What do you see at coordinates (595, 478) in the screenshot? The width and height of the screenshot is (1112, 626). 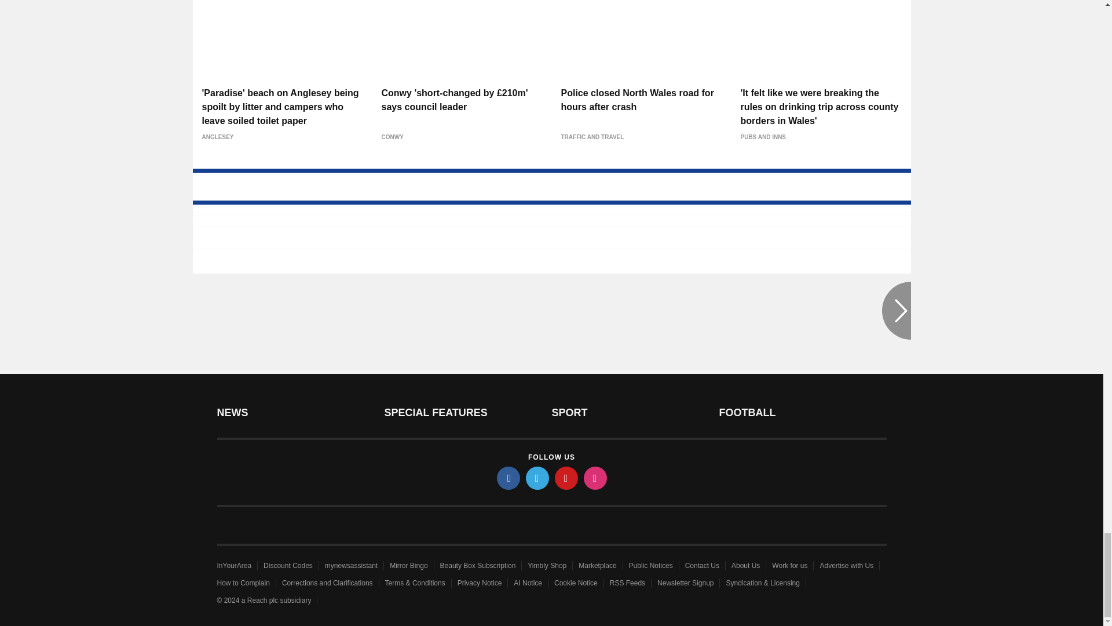 I see `instagram` at bounding box center [595, 478].